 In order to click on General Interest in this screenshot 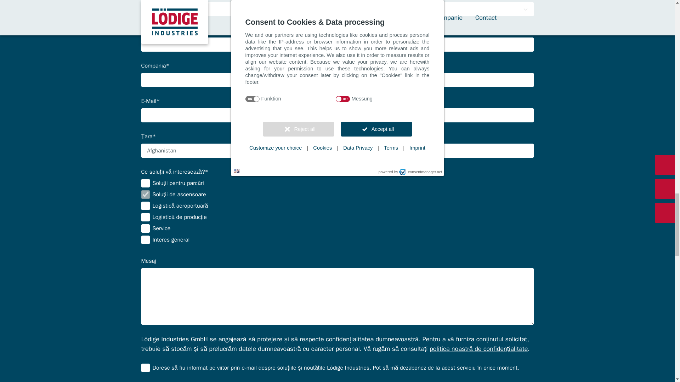, I will do `click(145, 240)`.